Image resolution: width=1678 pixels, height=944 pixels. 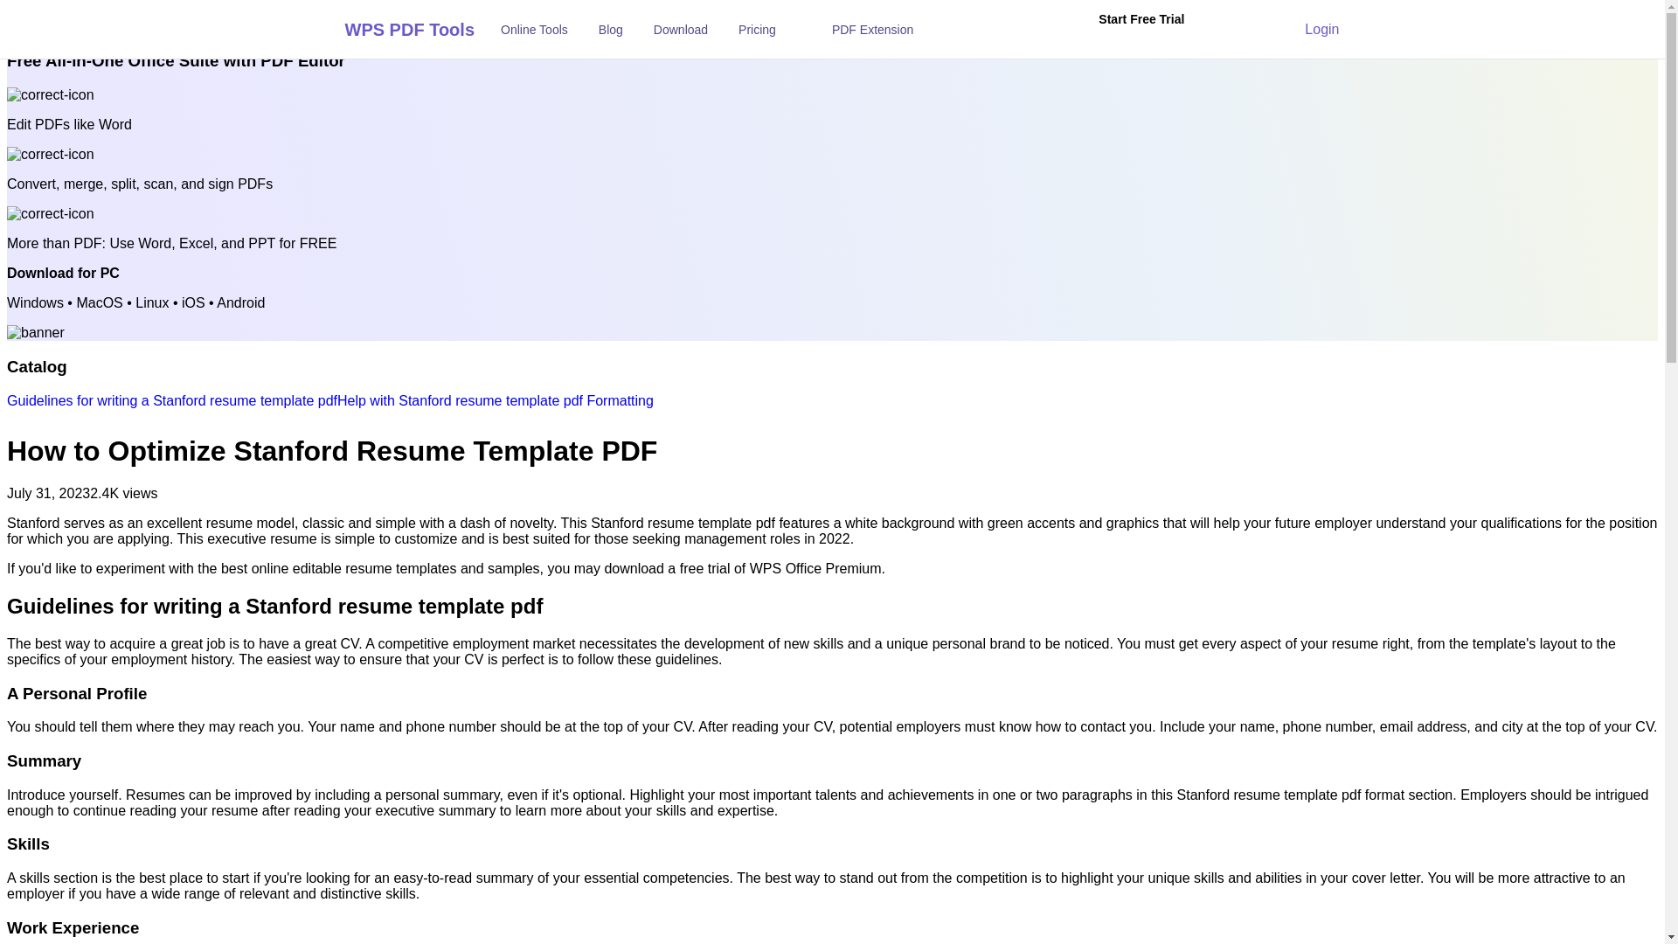 I want to click on Blog, so click(x=610, y=30).